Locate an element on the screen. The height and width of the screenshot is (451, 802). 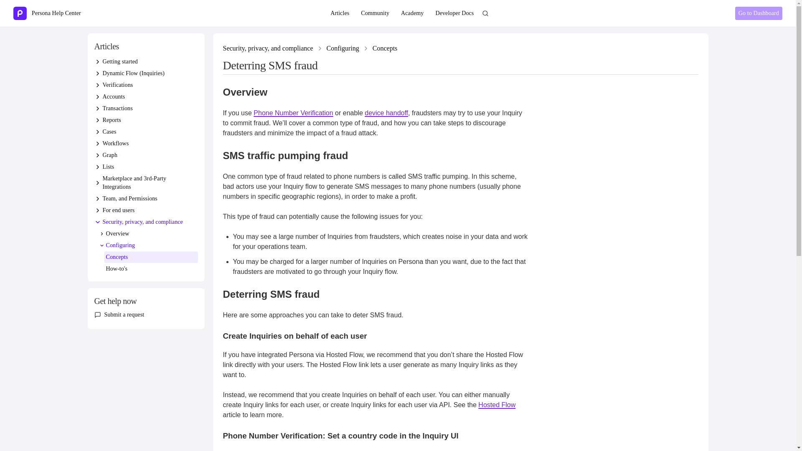
ChevronRightIcon is located at coordinates (98, 144).